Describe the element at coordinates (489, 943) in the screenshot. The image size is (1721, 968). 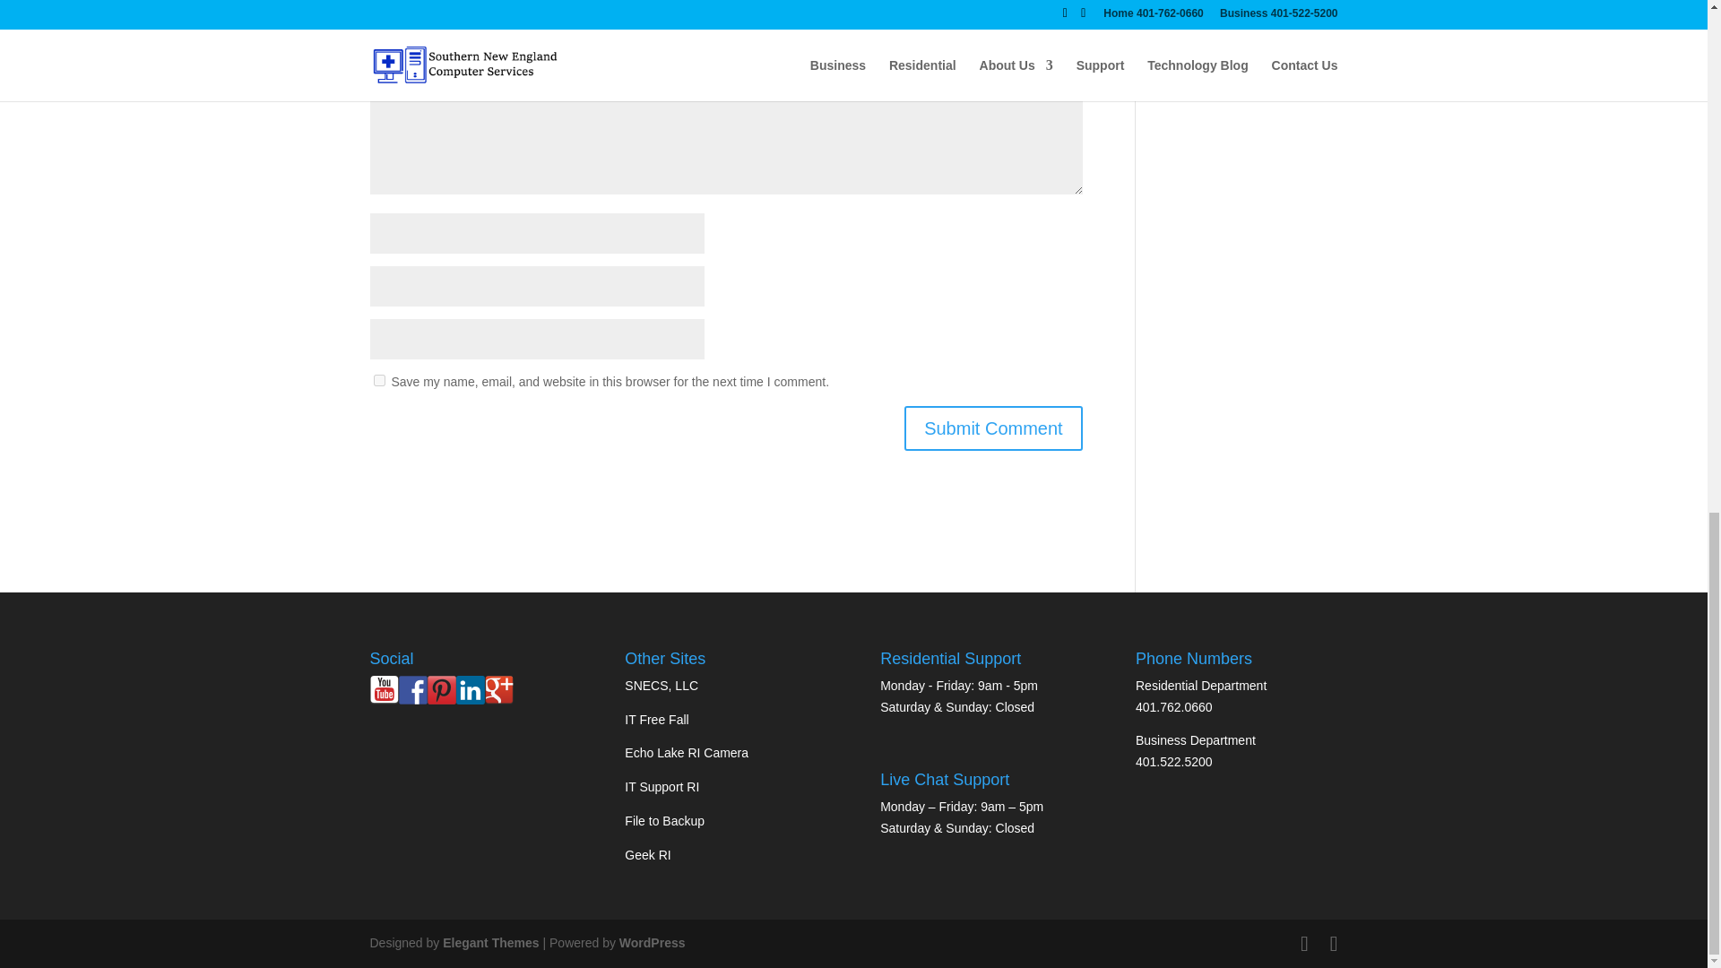
I see `Premium WordPress Themes` at that location.